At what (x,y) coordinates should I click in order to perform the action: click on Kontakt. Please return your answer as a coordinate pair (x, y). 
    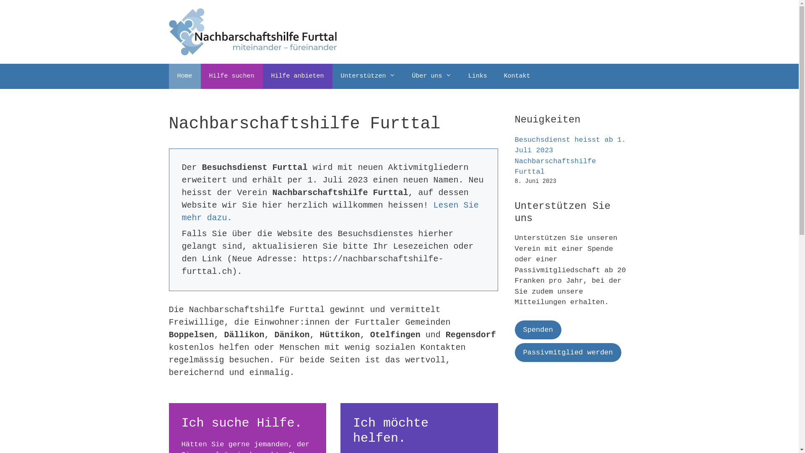
    Looking at the image, I should click on (517, 76).